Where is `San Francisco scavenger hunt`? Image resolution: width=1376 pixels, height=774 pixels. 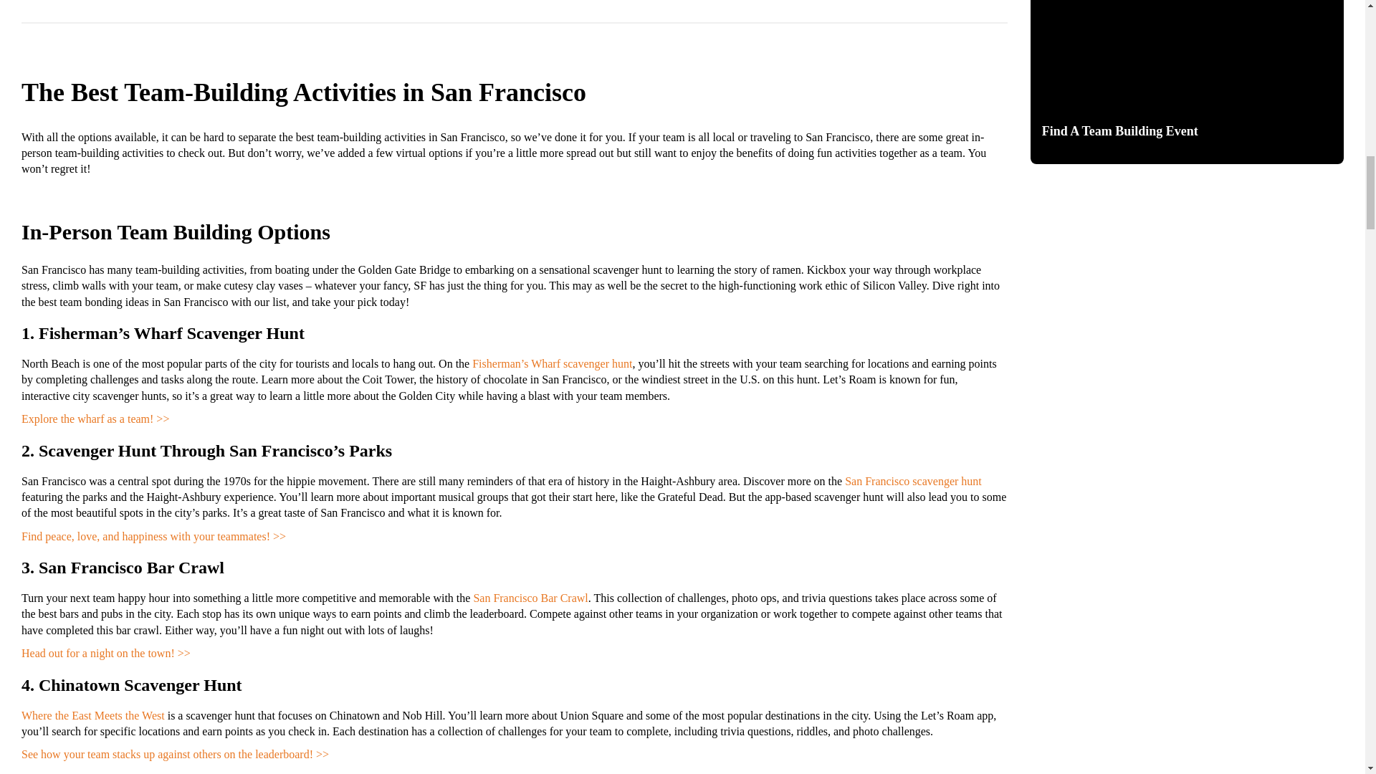 San Francisco scavenger hunt is located at coordinates (913, 480).